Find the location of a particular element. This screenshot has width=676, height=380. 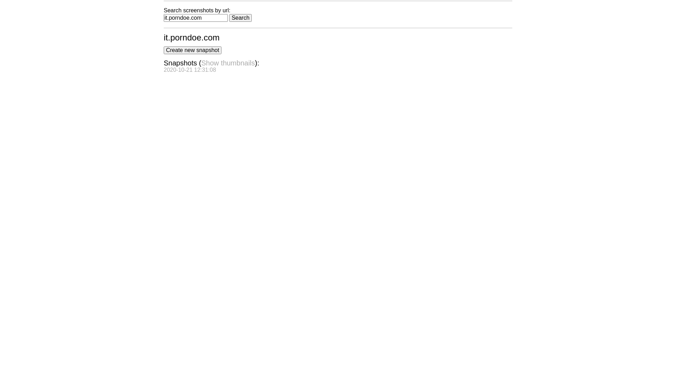

Show thumbnails is located at coordinates (228, 63).